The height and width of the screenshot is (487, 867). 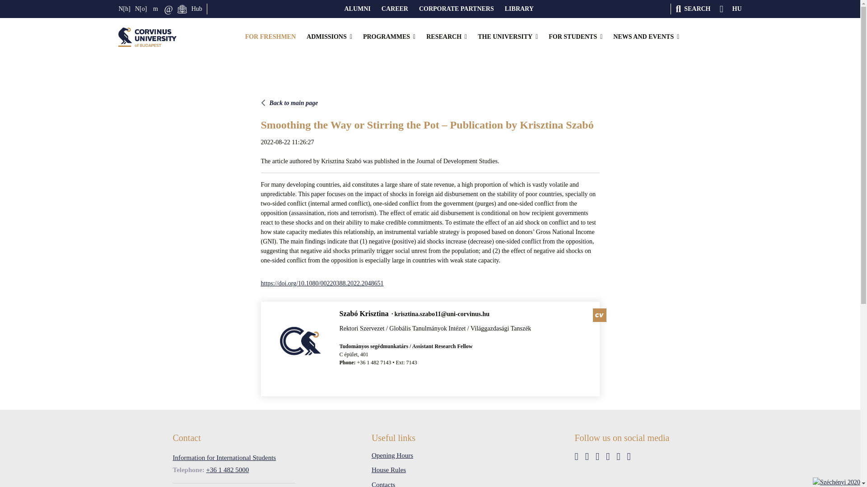 What do you see at coordinates (456, 9) in the screenshot?
I see `CORPORATE PARTNERS` at bounding box center [456, 9].